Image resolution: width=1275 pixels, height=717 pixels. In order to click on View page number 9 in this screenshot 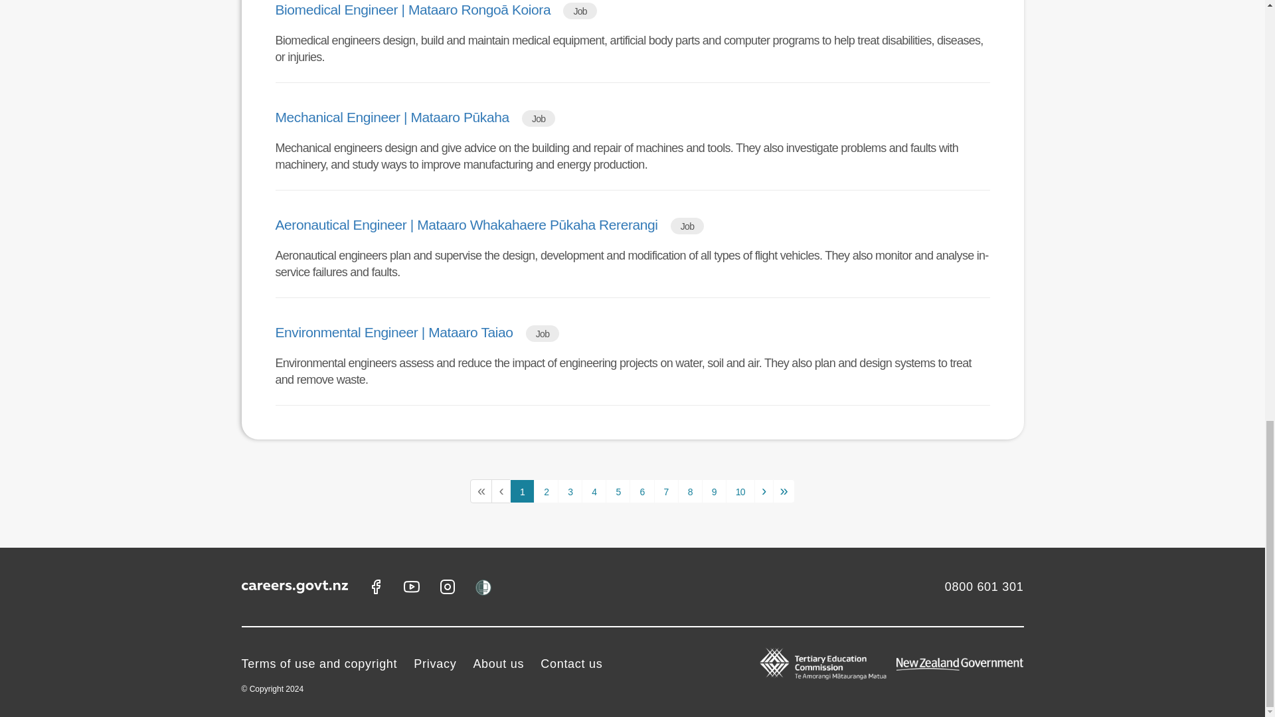, I will do `click(715, 491)`.